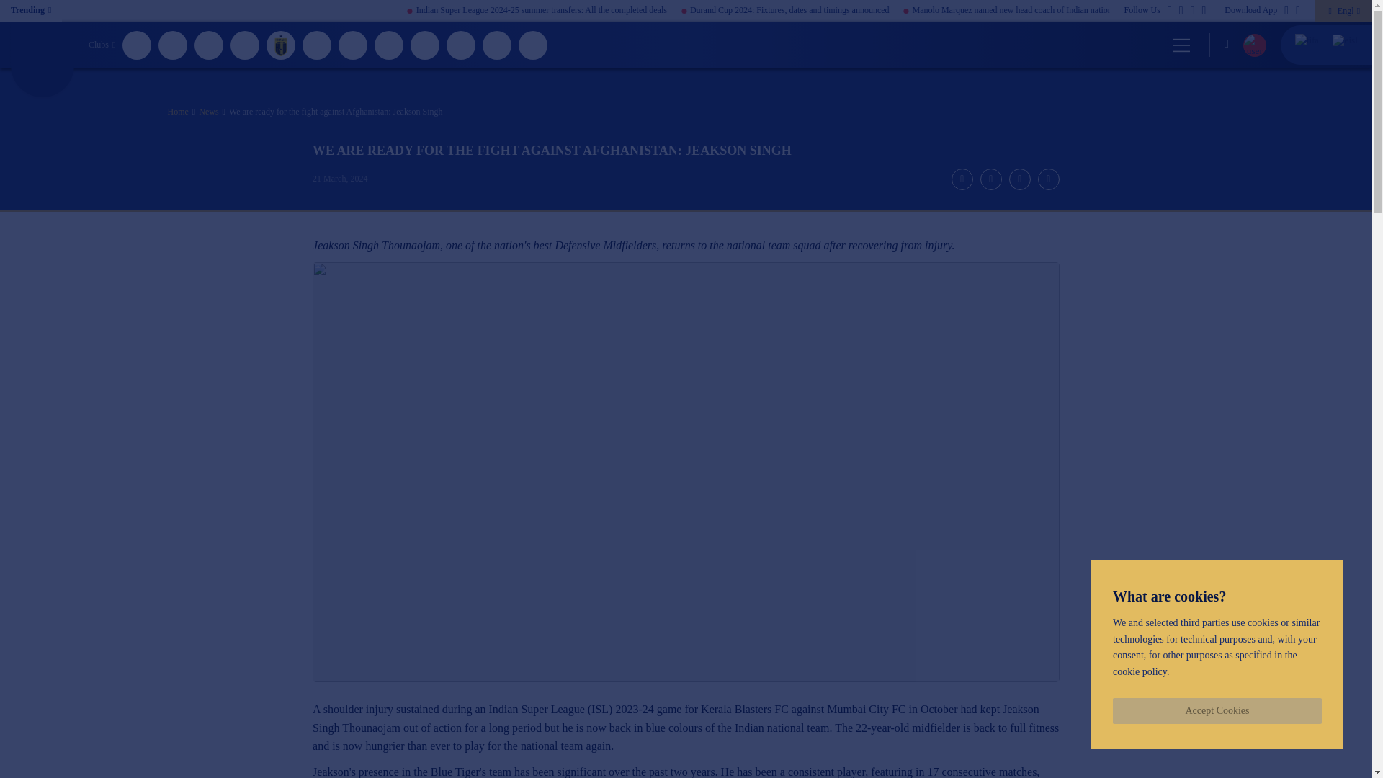  Describe the element at coordinates (353, 45) in the screenshot. I see `Kerala Blasters FC` at that location.